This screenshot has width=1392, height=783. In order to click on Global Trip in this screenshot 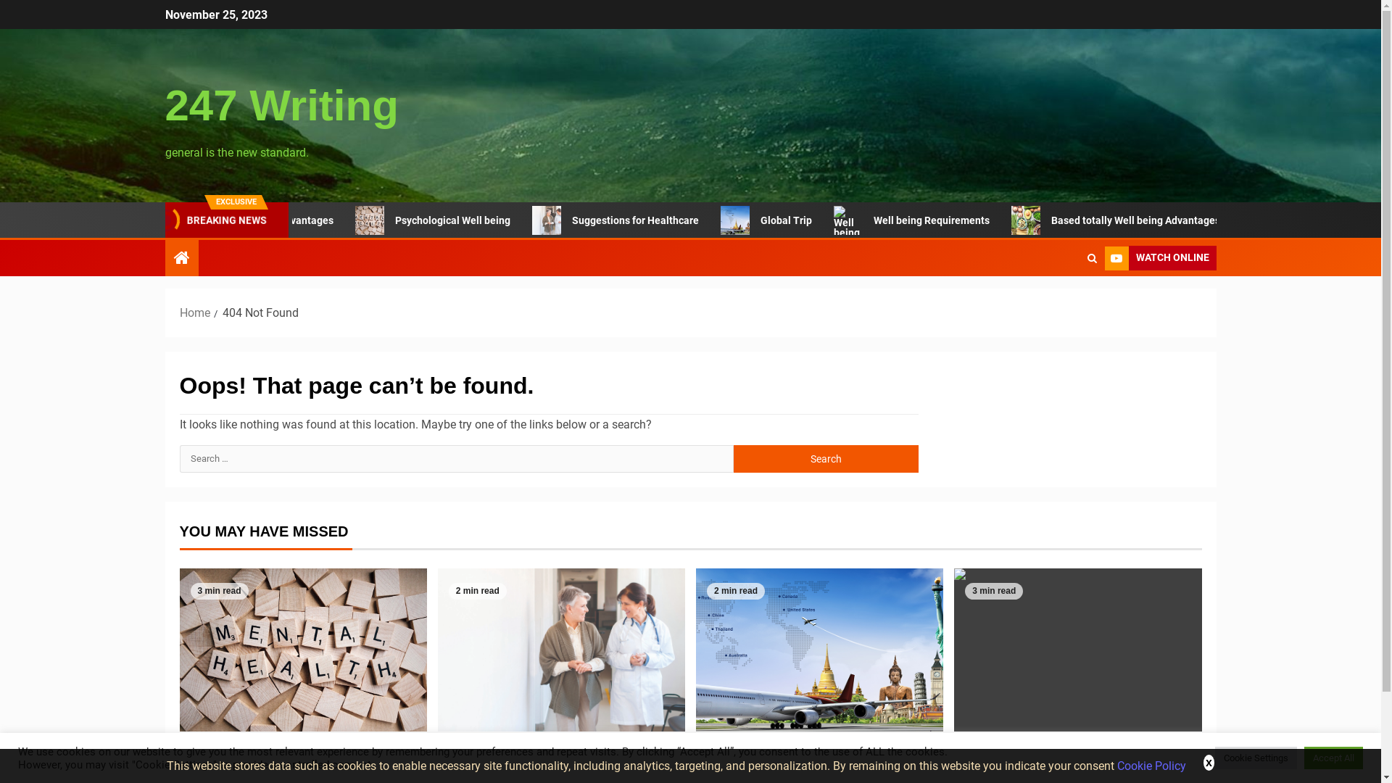, I will do `click(740, 220)`.